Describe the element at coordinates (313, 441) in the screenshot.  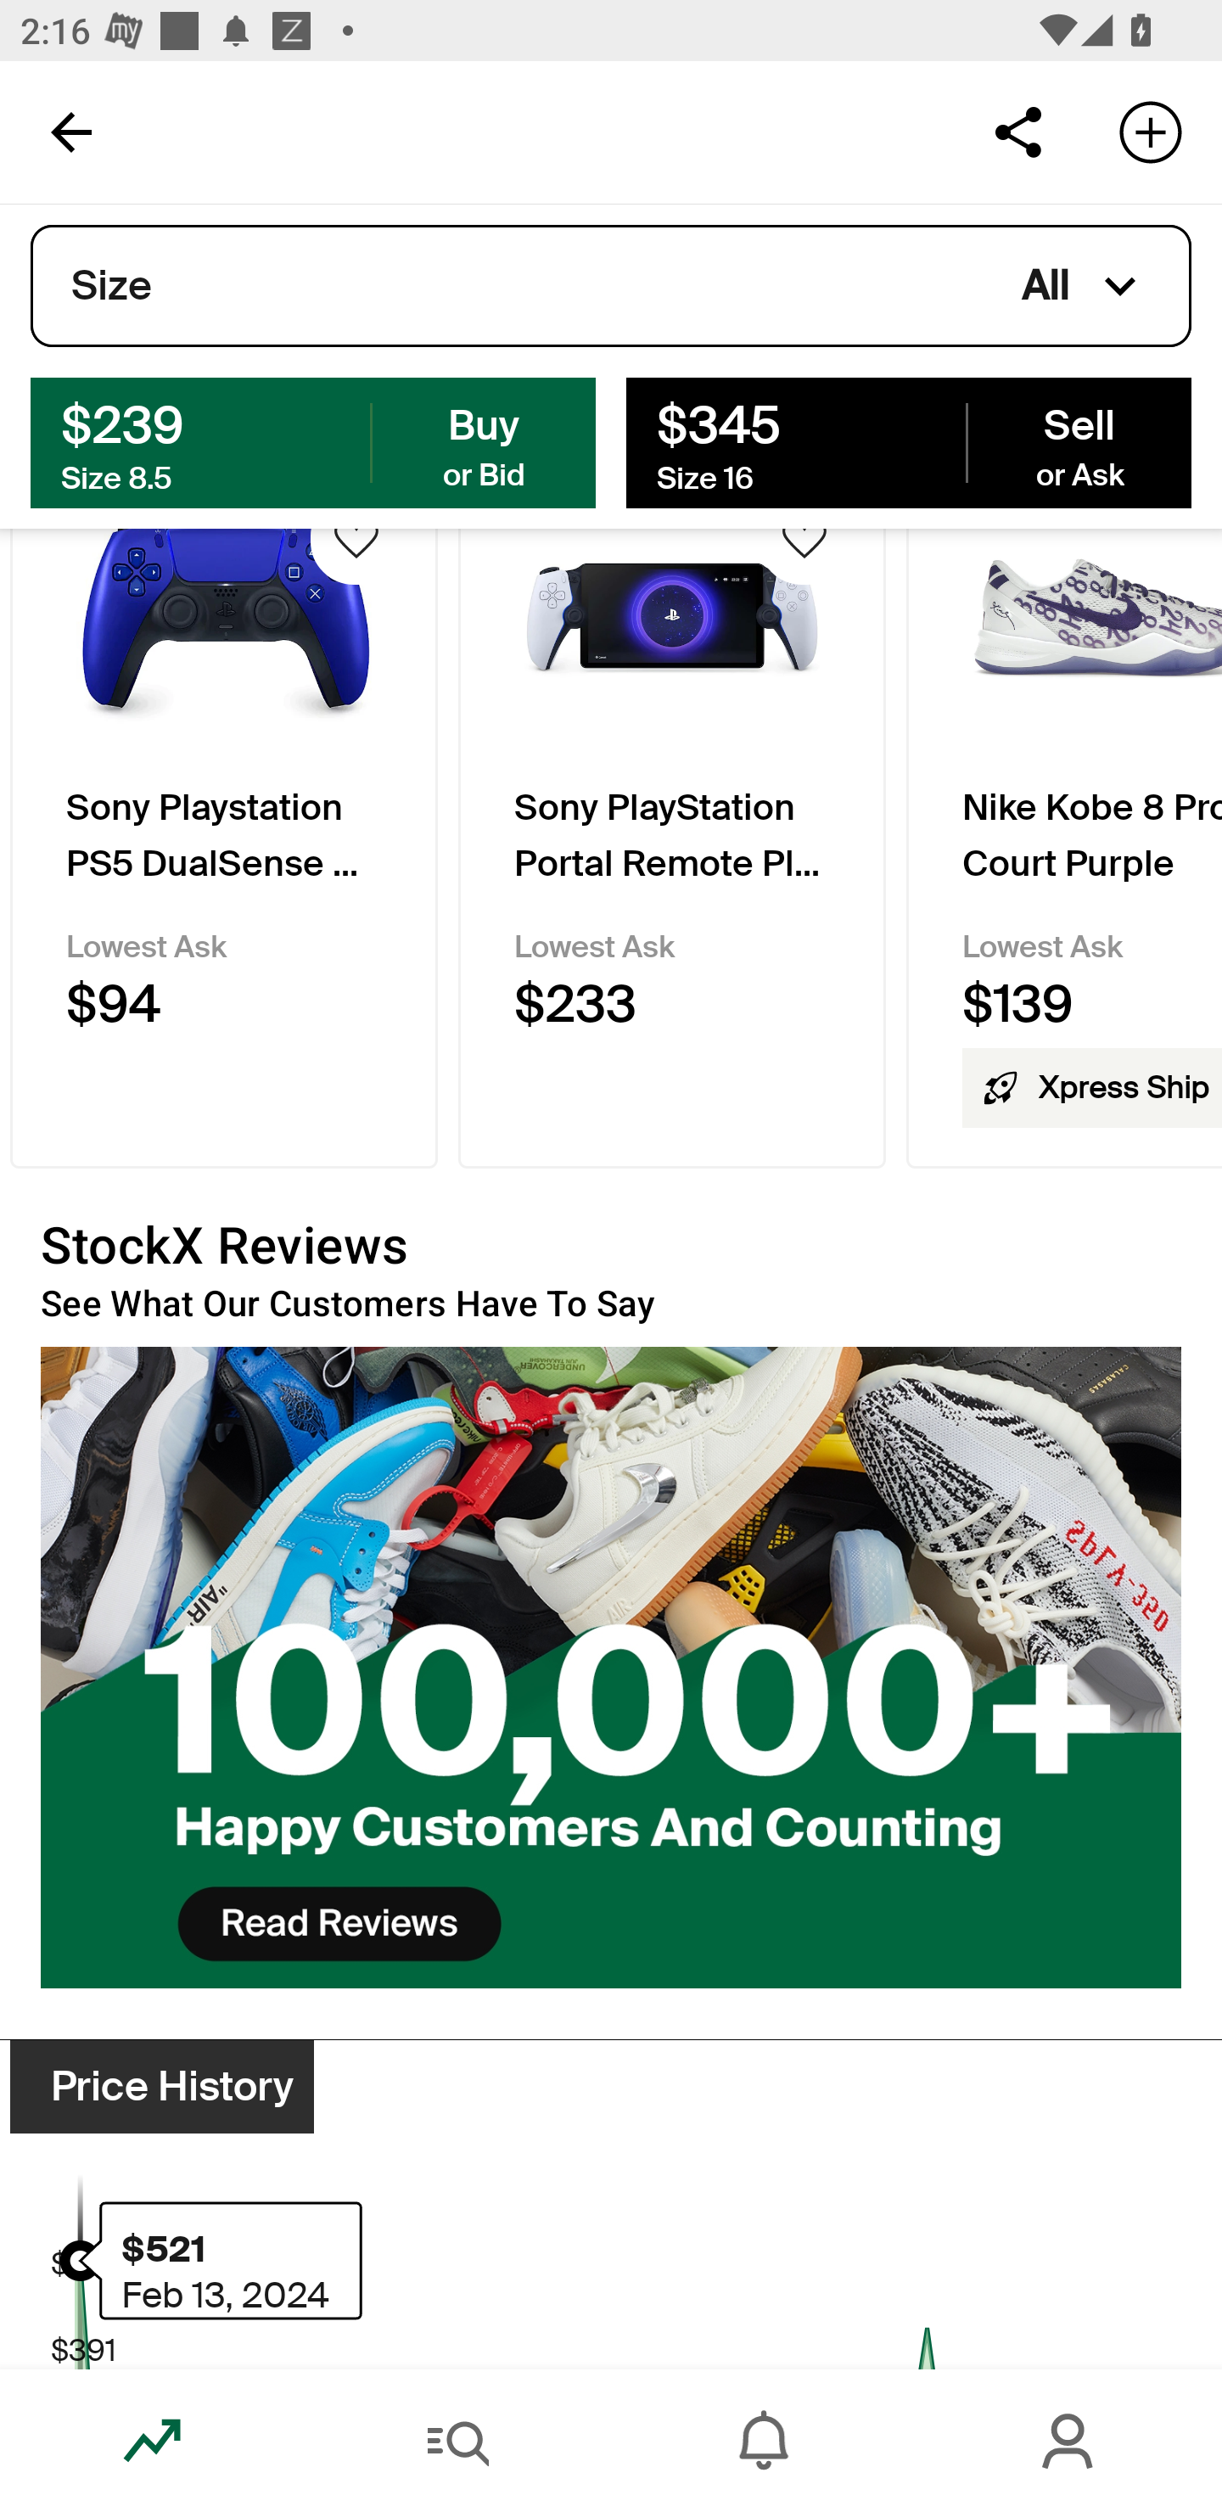
I see `$239 Buy Size 8.5 or Bid` at that location.